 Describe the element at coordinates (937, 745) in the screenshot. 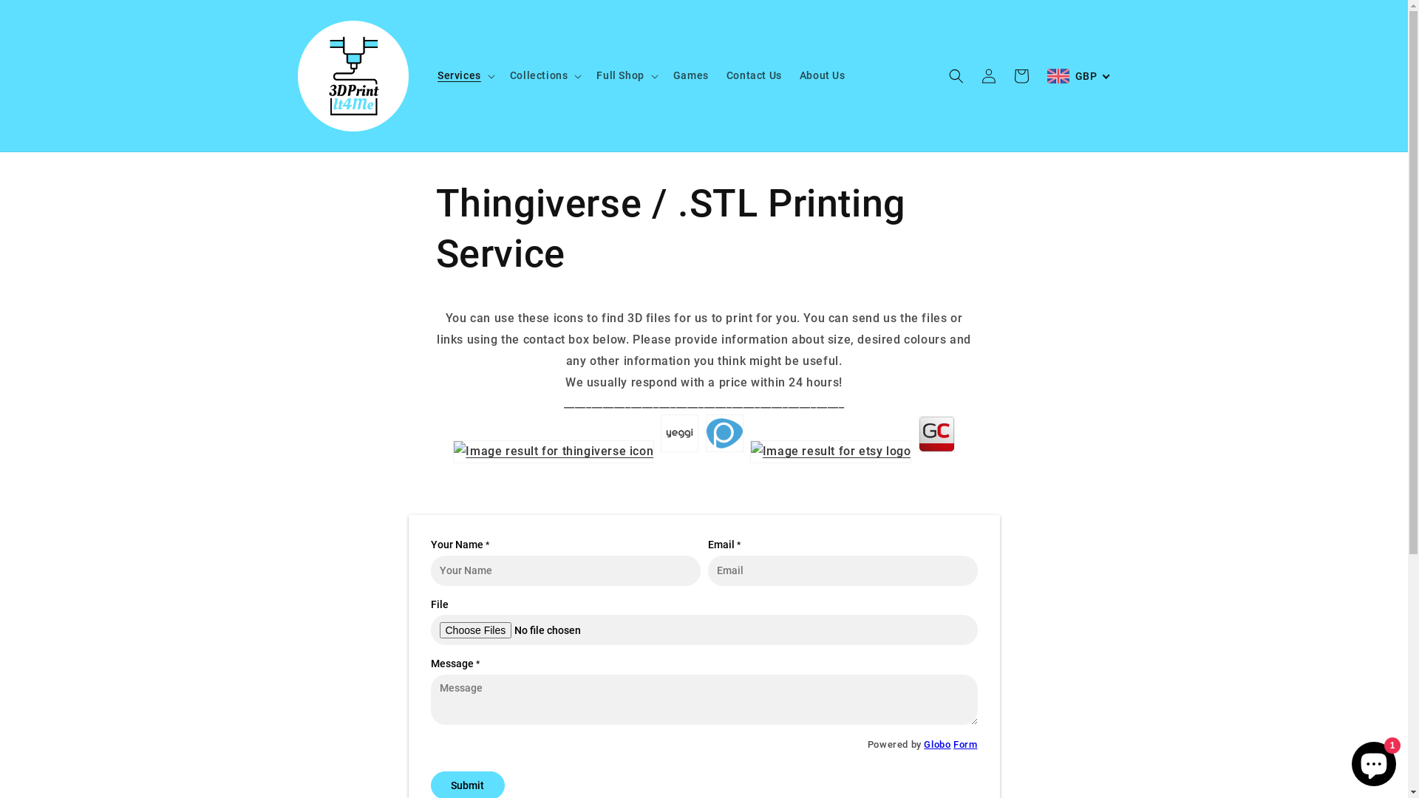

I see `Globo` at that location.